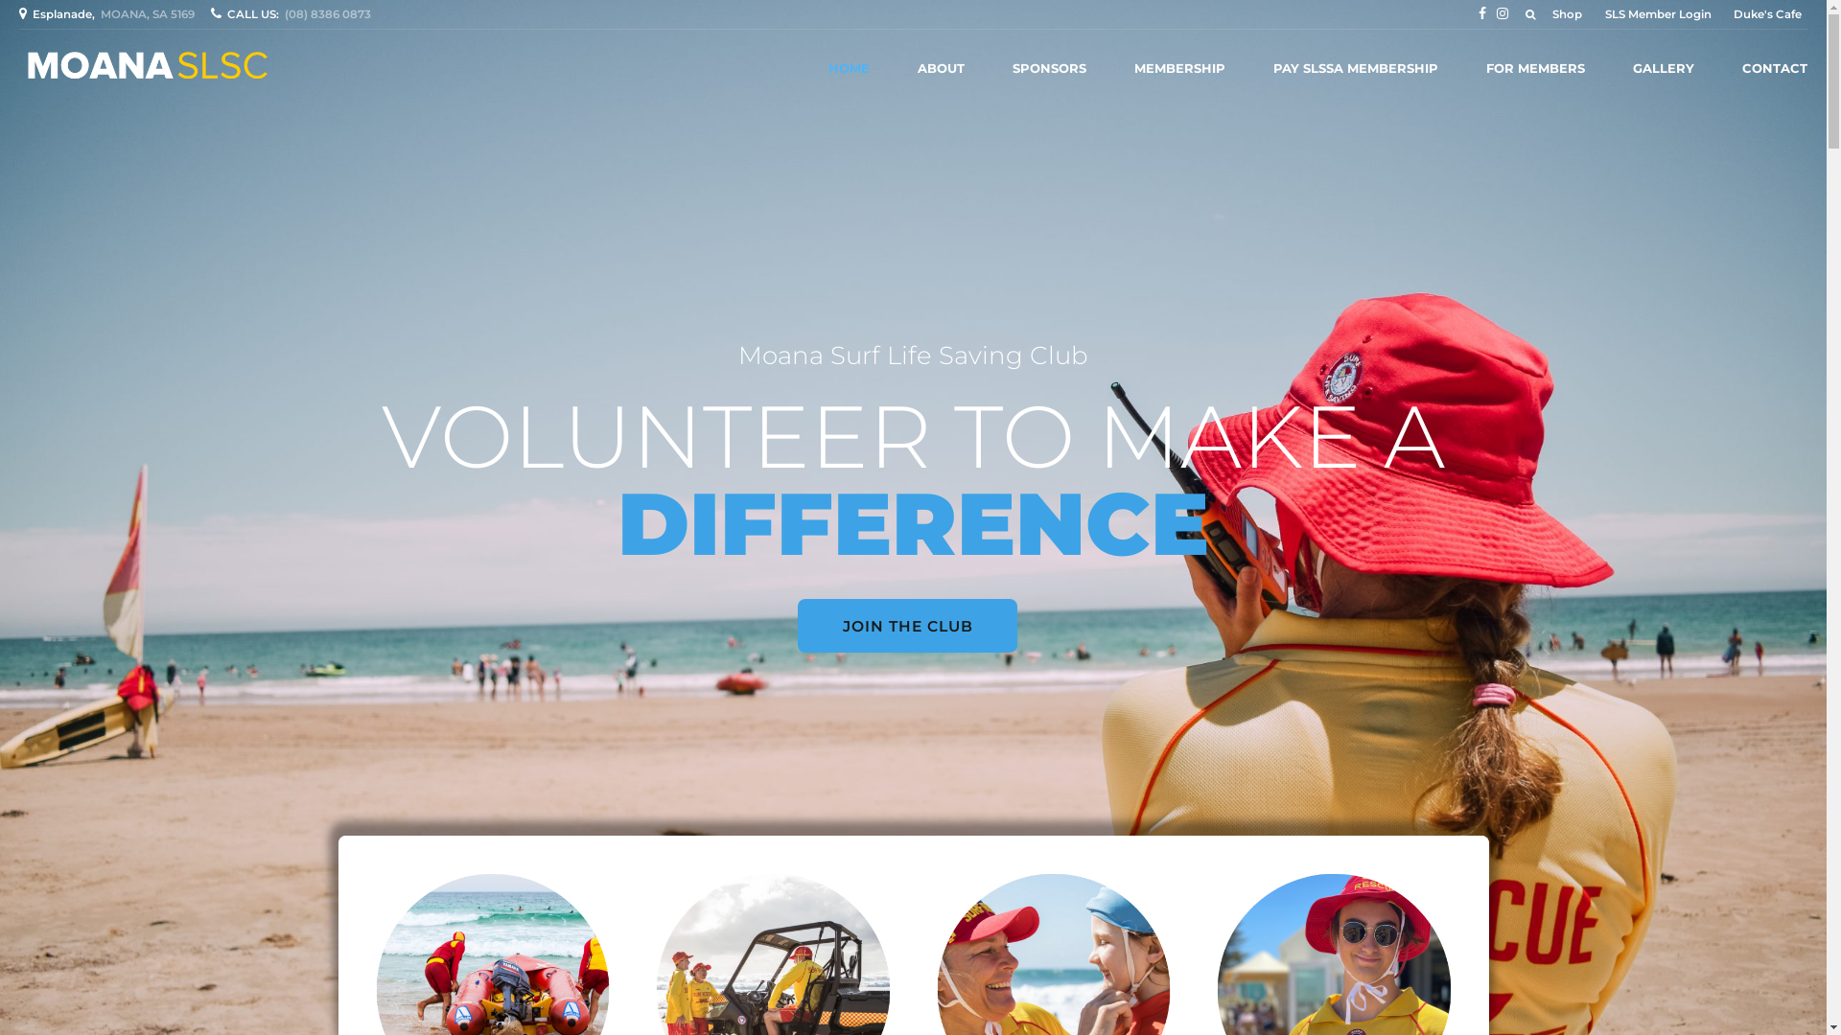 The width and height of the screenshot is (1841, 1035). What do you see at coordinates (850, 68) in the screenshot?
I see `HOME` at bounding box center [850, 68].